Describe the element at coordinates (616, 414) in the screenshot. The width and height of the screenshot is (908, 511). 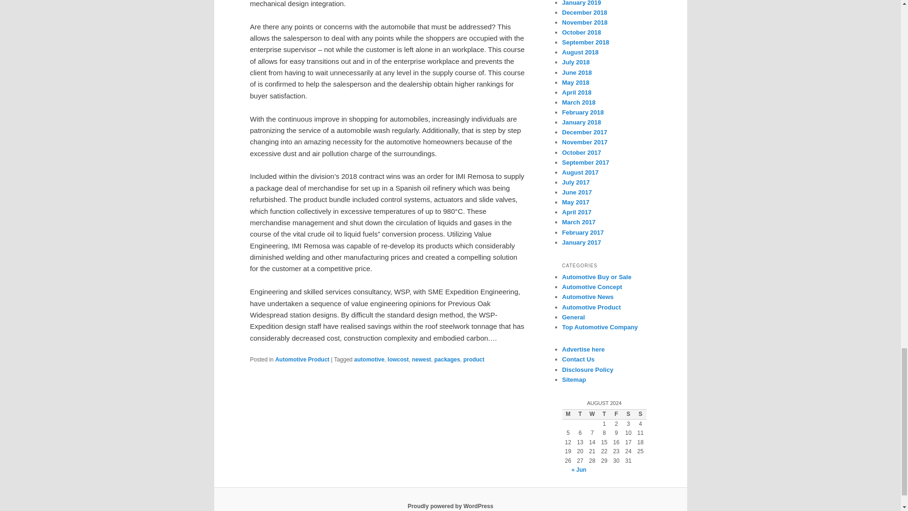
I see `Friday` at that location.